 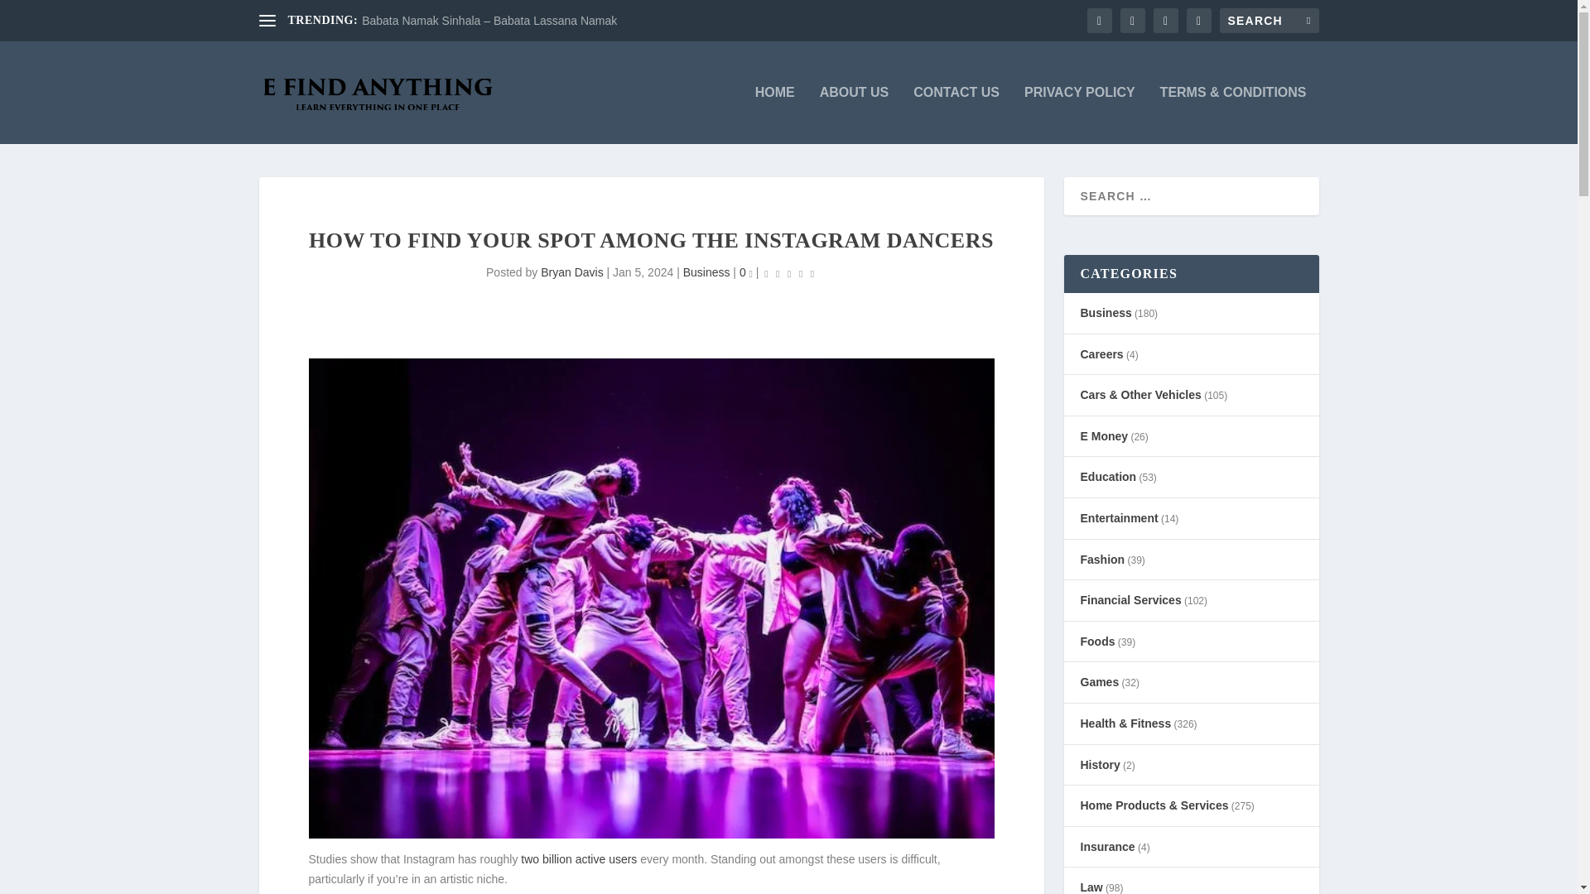 What do you see at coordinates (579, 859) in the screenshot?
I see `two billion active users` at bounding box center [579, 859].